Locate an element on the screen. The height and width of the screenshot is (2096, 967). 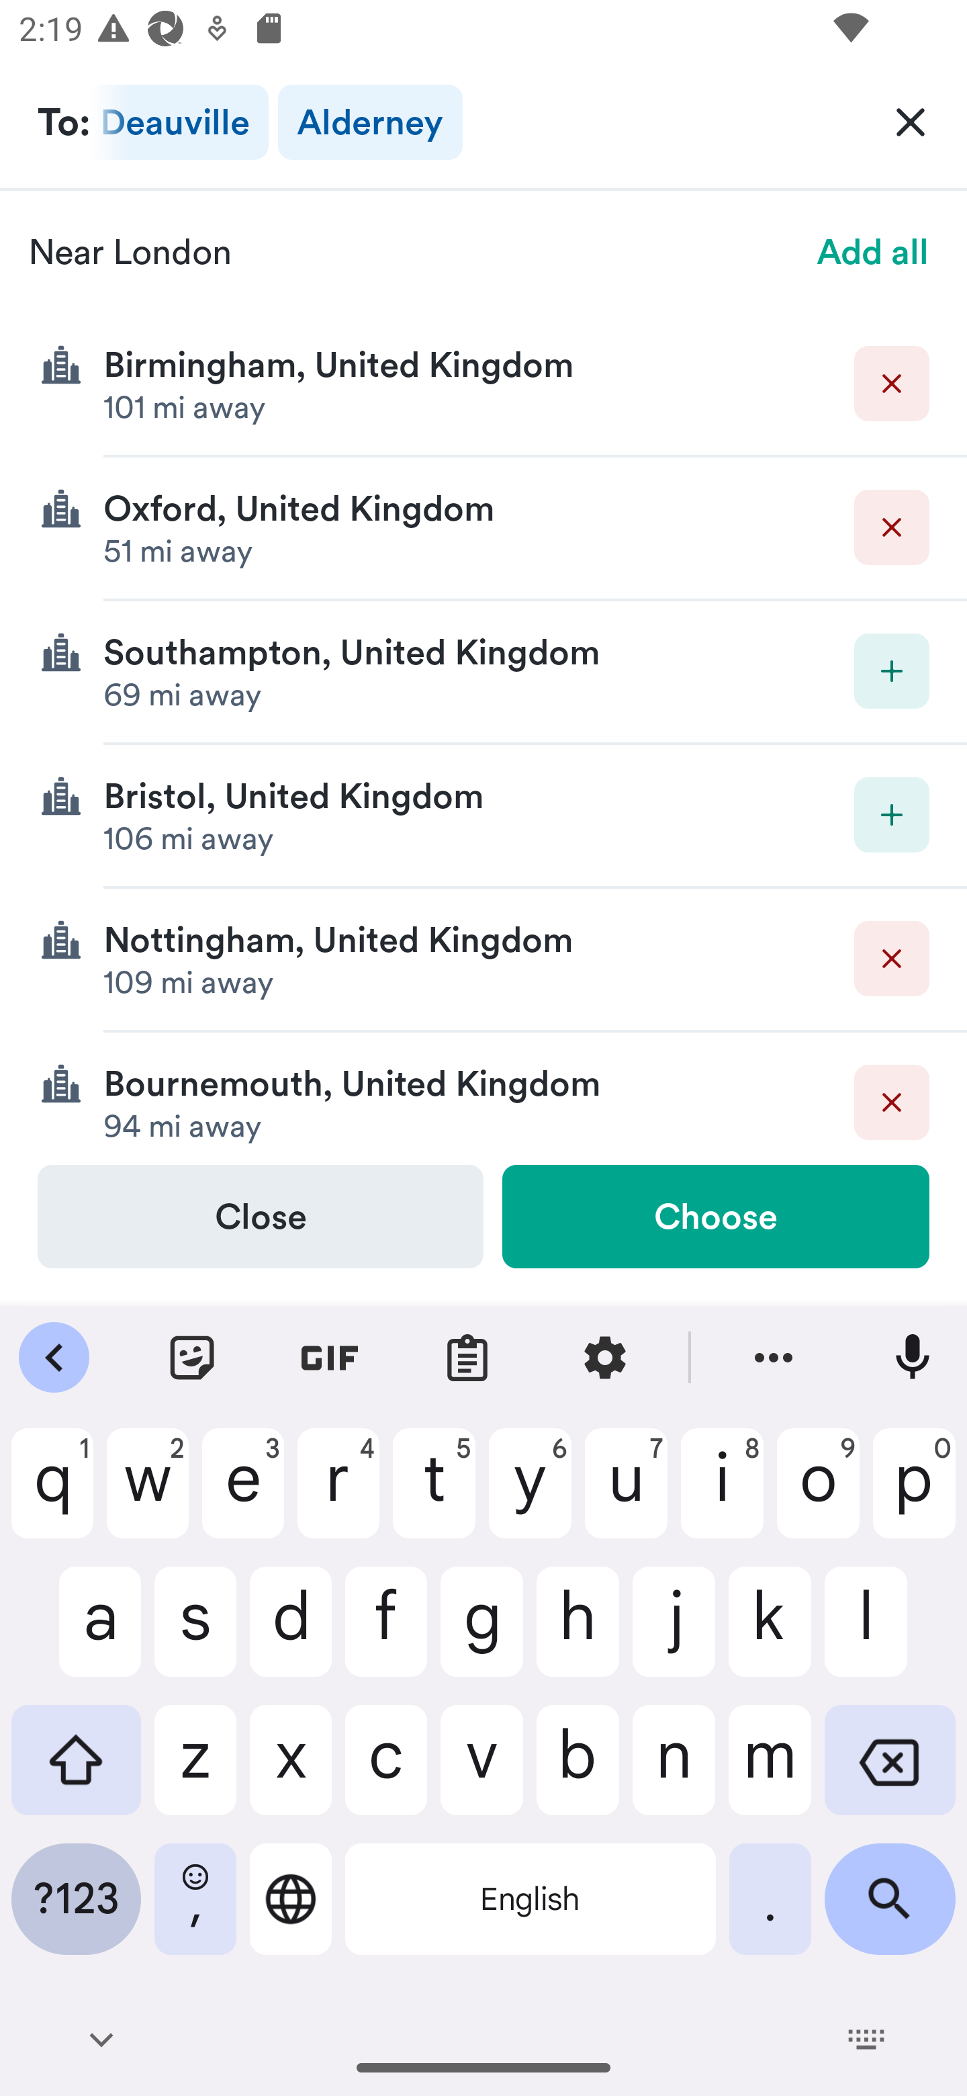
Add destination is located at coordinates (892, 815).